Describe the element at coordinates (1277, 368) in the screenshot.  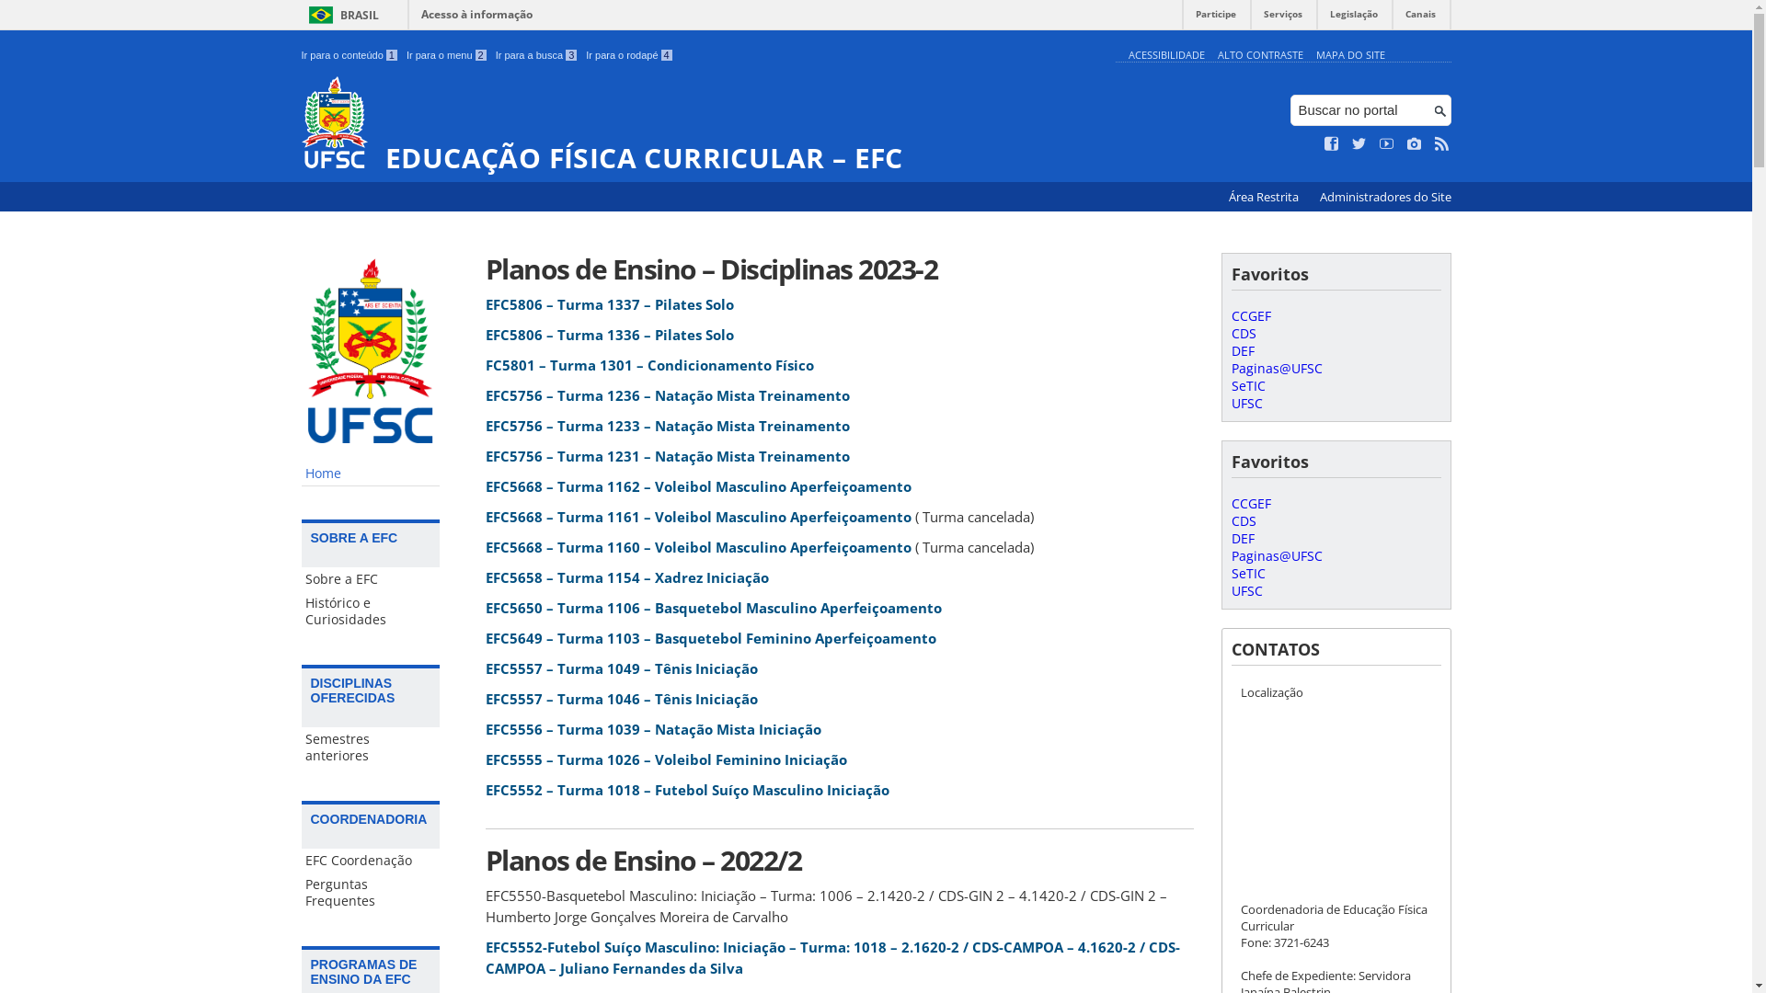
I see `Paginas@UFSC` at that location.